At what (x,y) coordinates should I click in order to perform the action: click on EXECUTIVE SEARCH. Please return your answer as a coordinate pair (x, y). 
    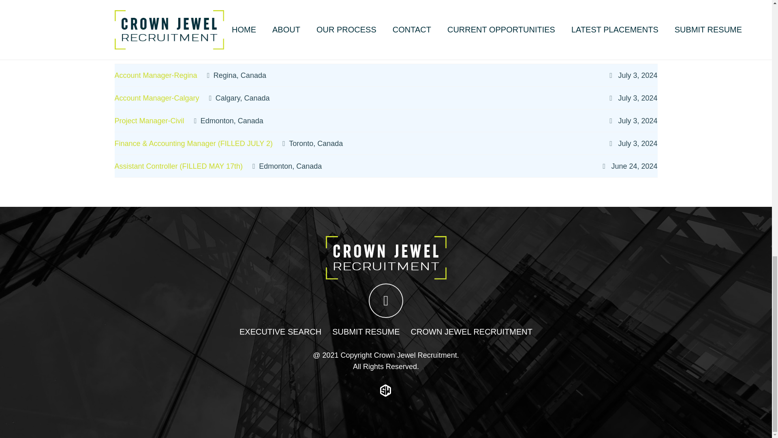
    Looking at the image, I should click on (280, 332).